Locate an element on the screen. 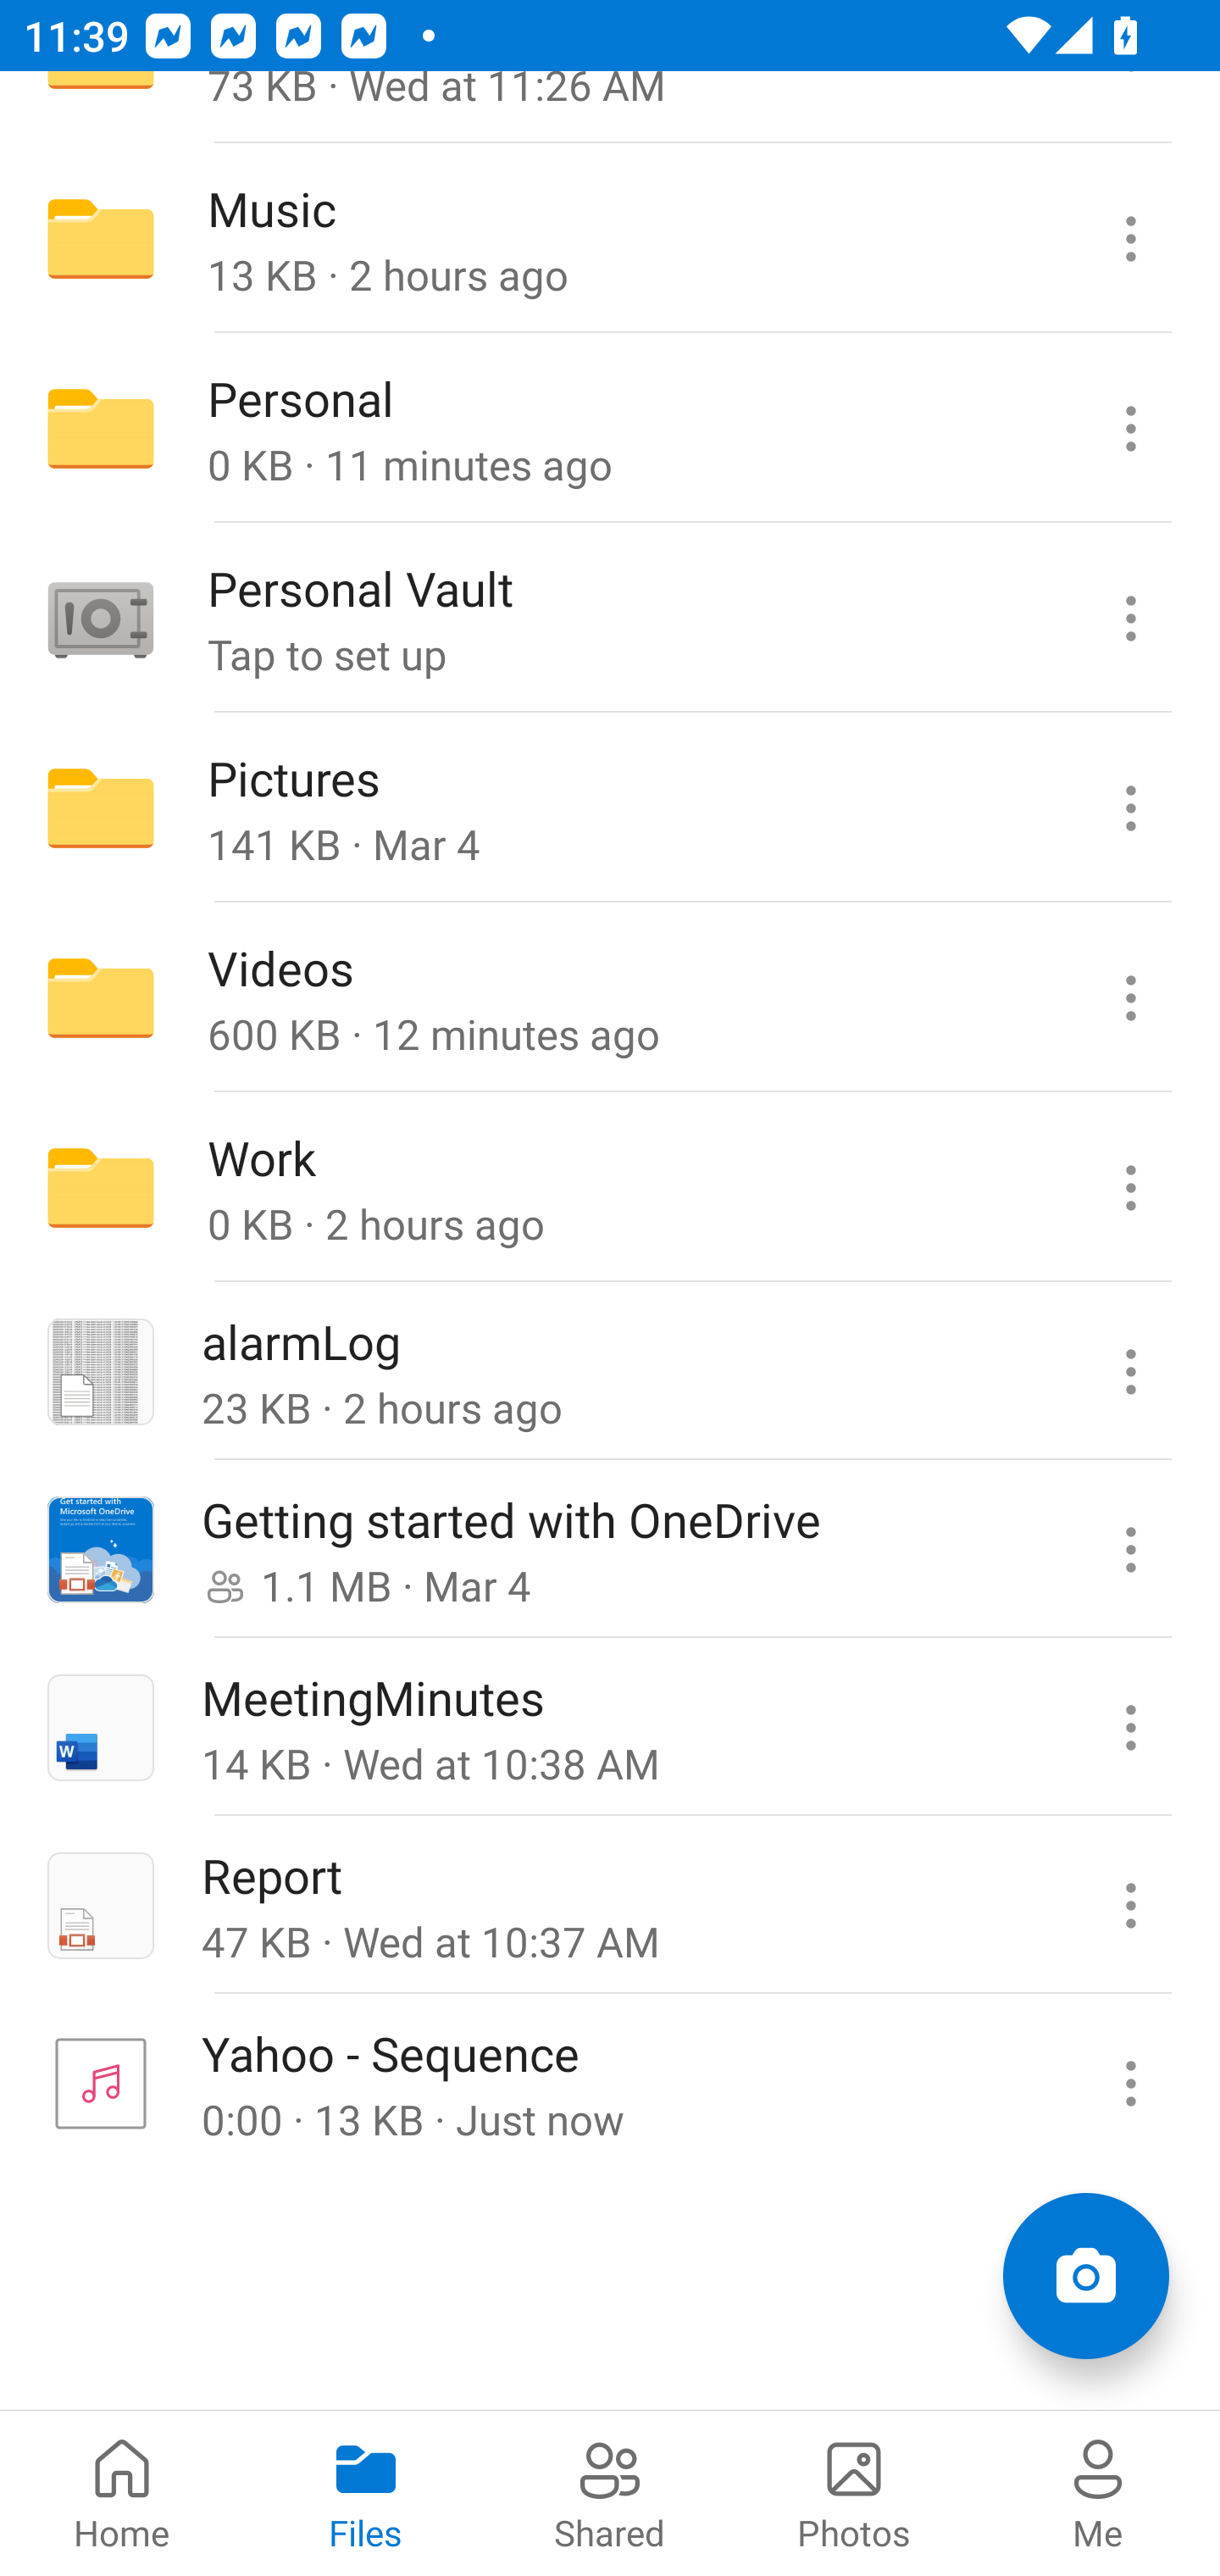 The width and height of the screenshot is (1220, 2576). MeetingMinutes commands is located at coordinates (1130, 1727).